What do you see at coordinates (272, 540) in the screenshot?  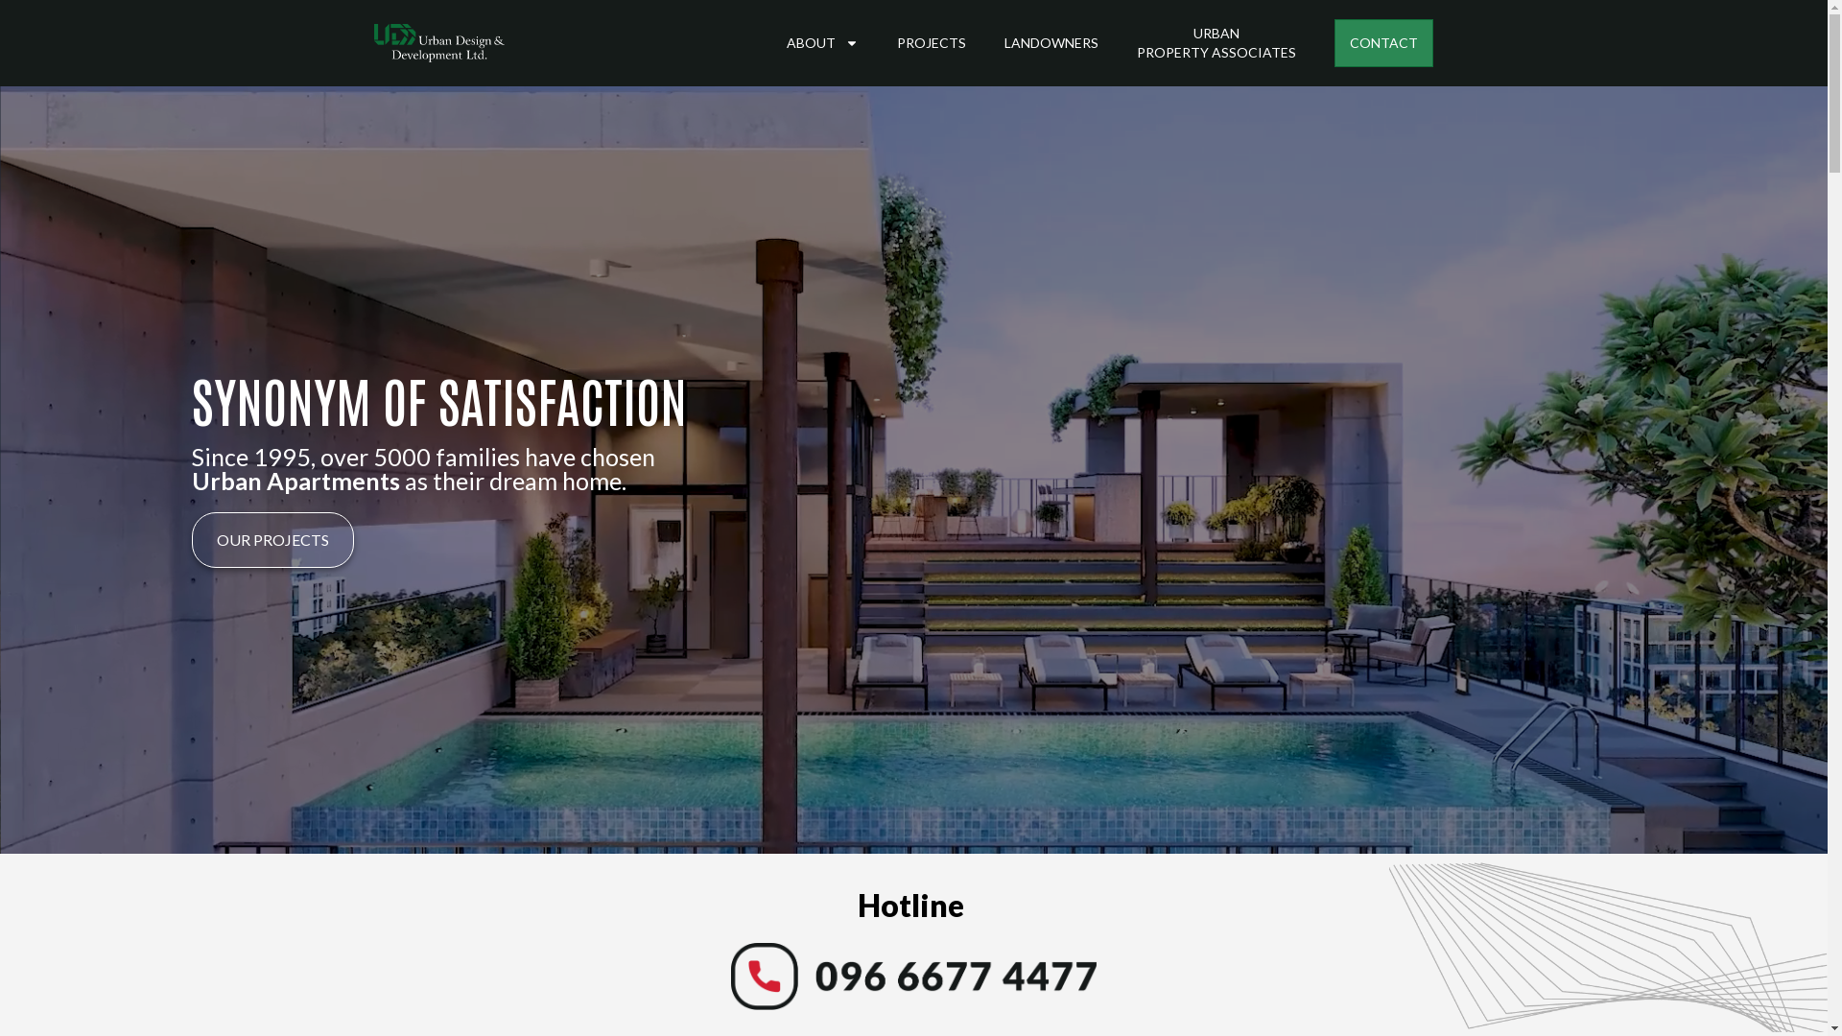 I see `OUR PROJECTS` at bounding box center [272, 540].